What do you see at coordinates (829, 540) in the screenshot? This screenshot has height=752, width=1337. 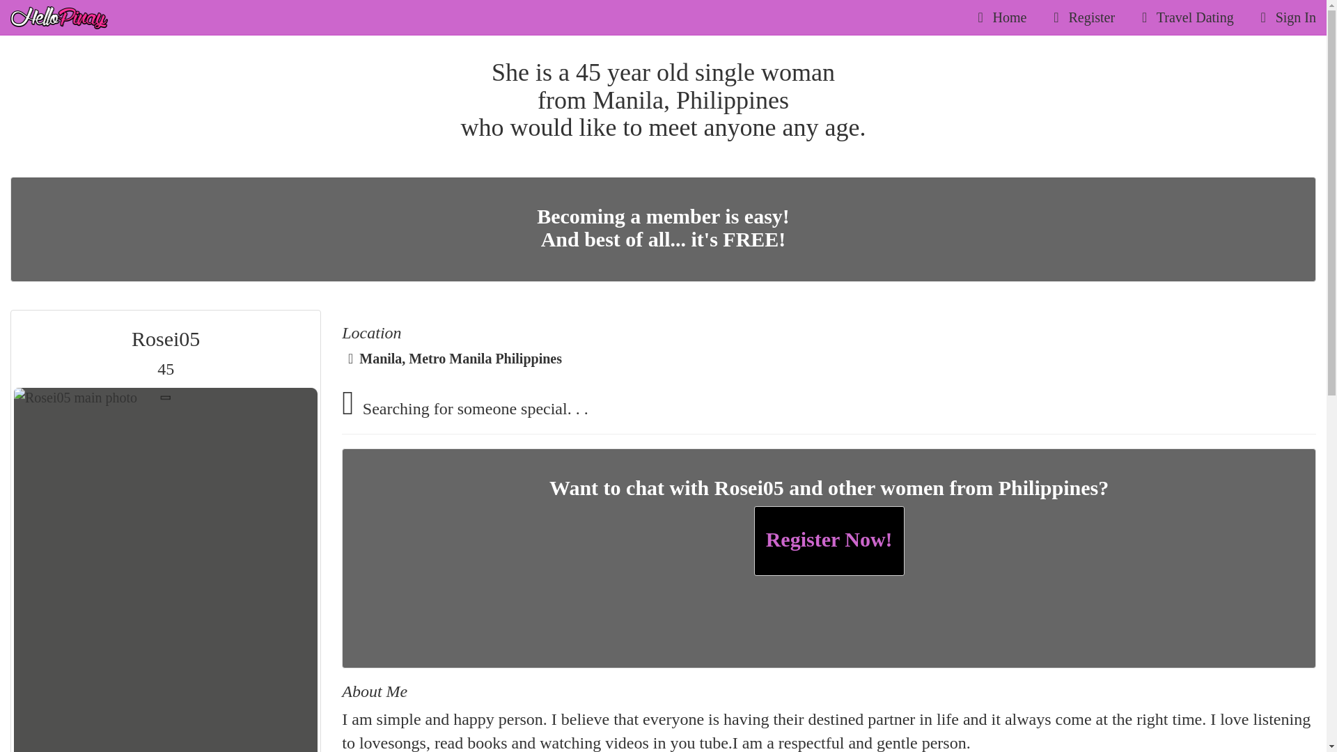 I see `HelloPinay.com - Free dating site for the Philippines` at bounding box center [829, 540].